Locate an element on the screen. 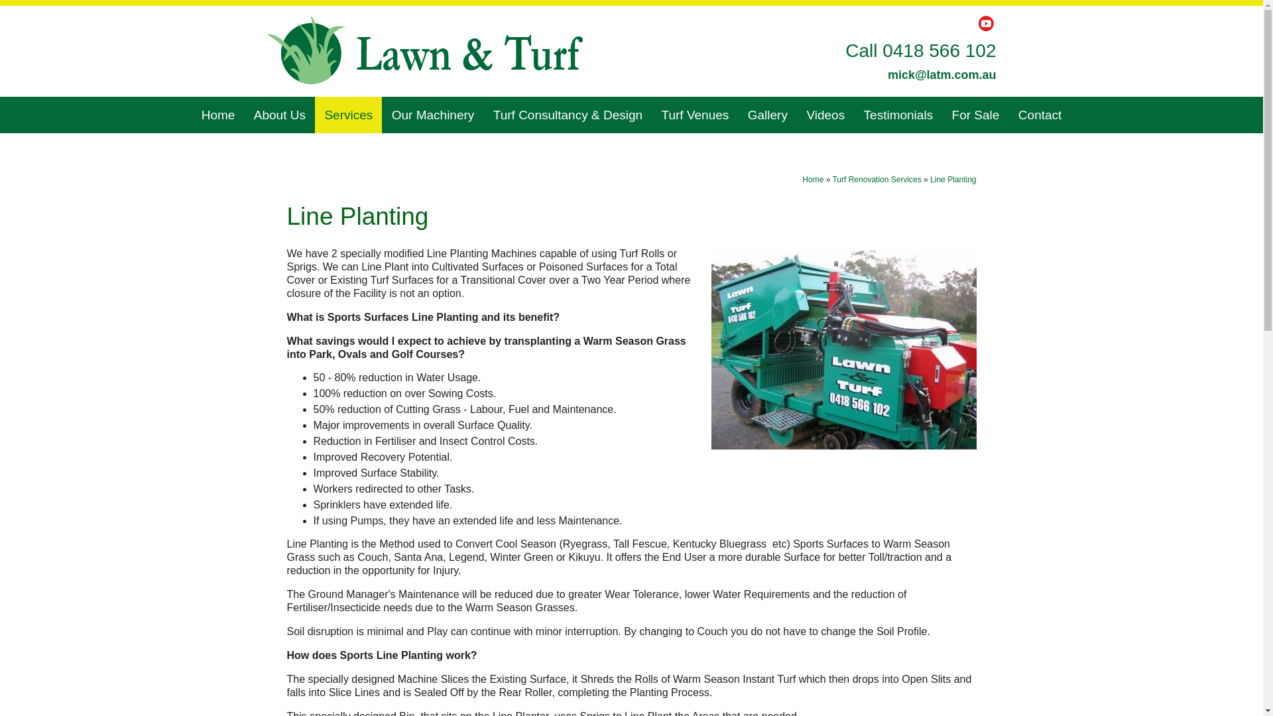 Image resolution: width=1273 pixels, height=716 pixels. Lawn & Turf Maintenance is located at coordinates (424, 50).